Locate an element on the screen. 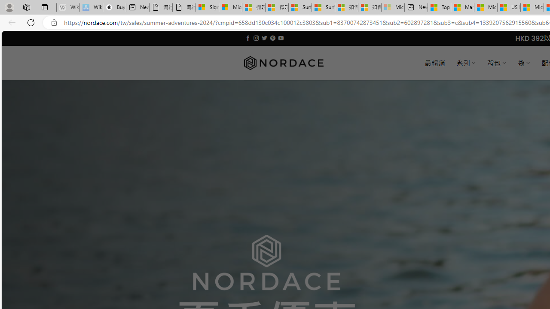 This screenshot has width=550, height=309. Marine life - MSN is located at coordinates (462, 8).